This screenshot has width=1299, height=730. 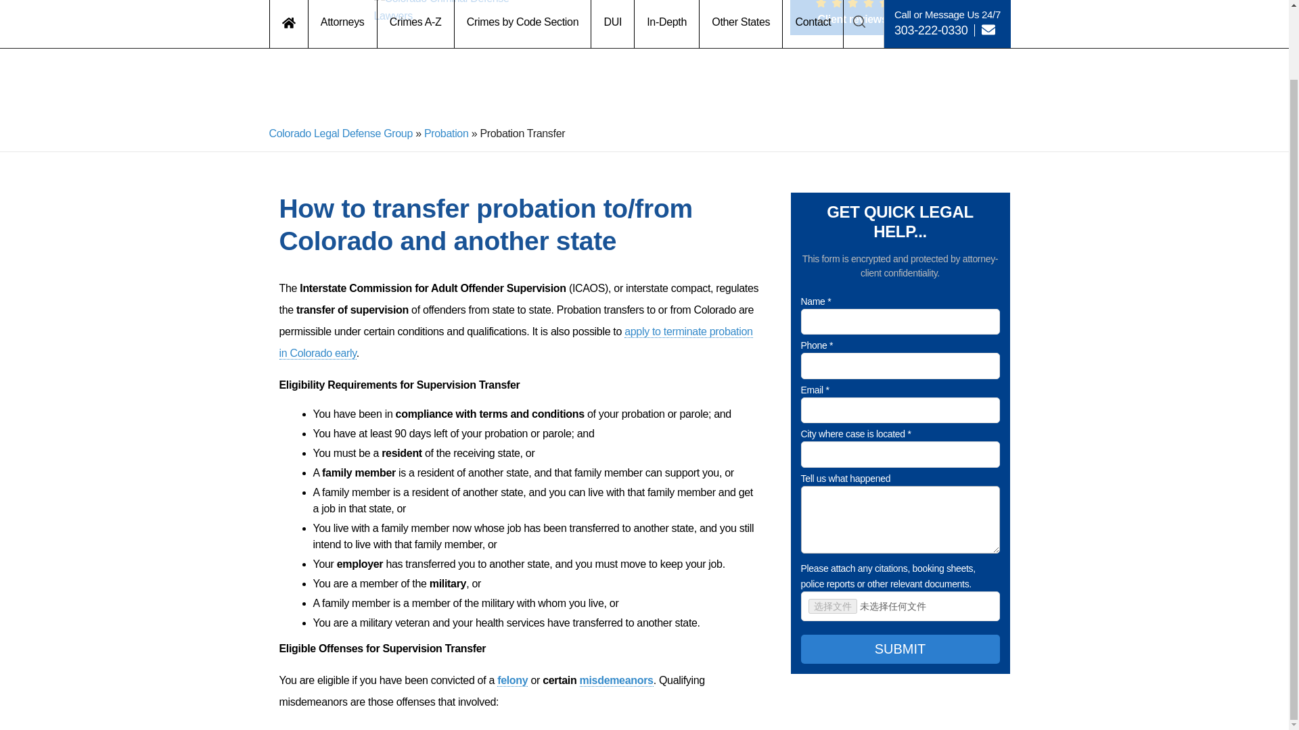 I want to click on Submit, so click(x=639, y=411).